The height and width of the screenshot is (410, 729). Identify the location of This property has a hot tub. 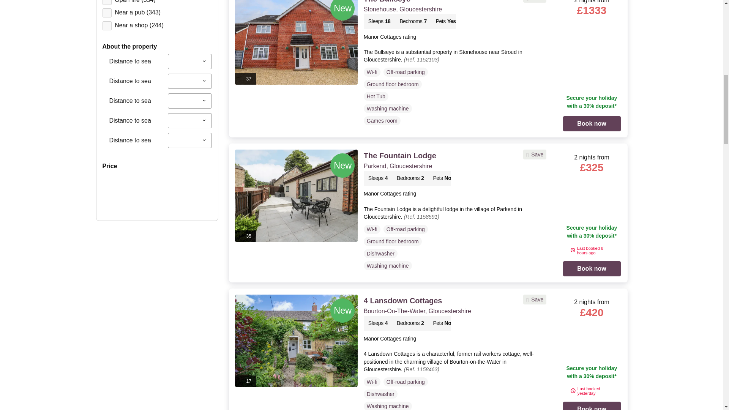
(376, 96).